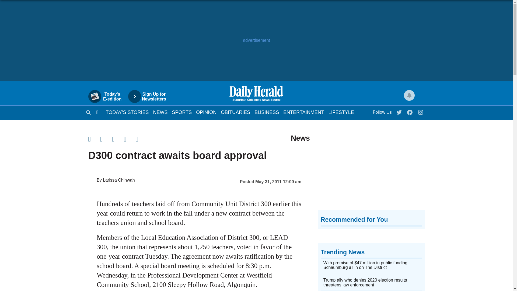 Image resolution: width=517 pixels, height=291 pixels. I want to click on Instagram, so click(421, 111).